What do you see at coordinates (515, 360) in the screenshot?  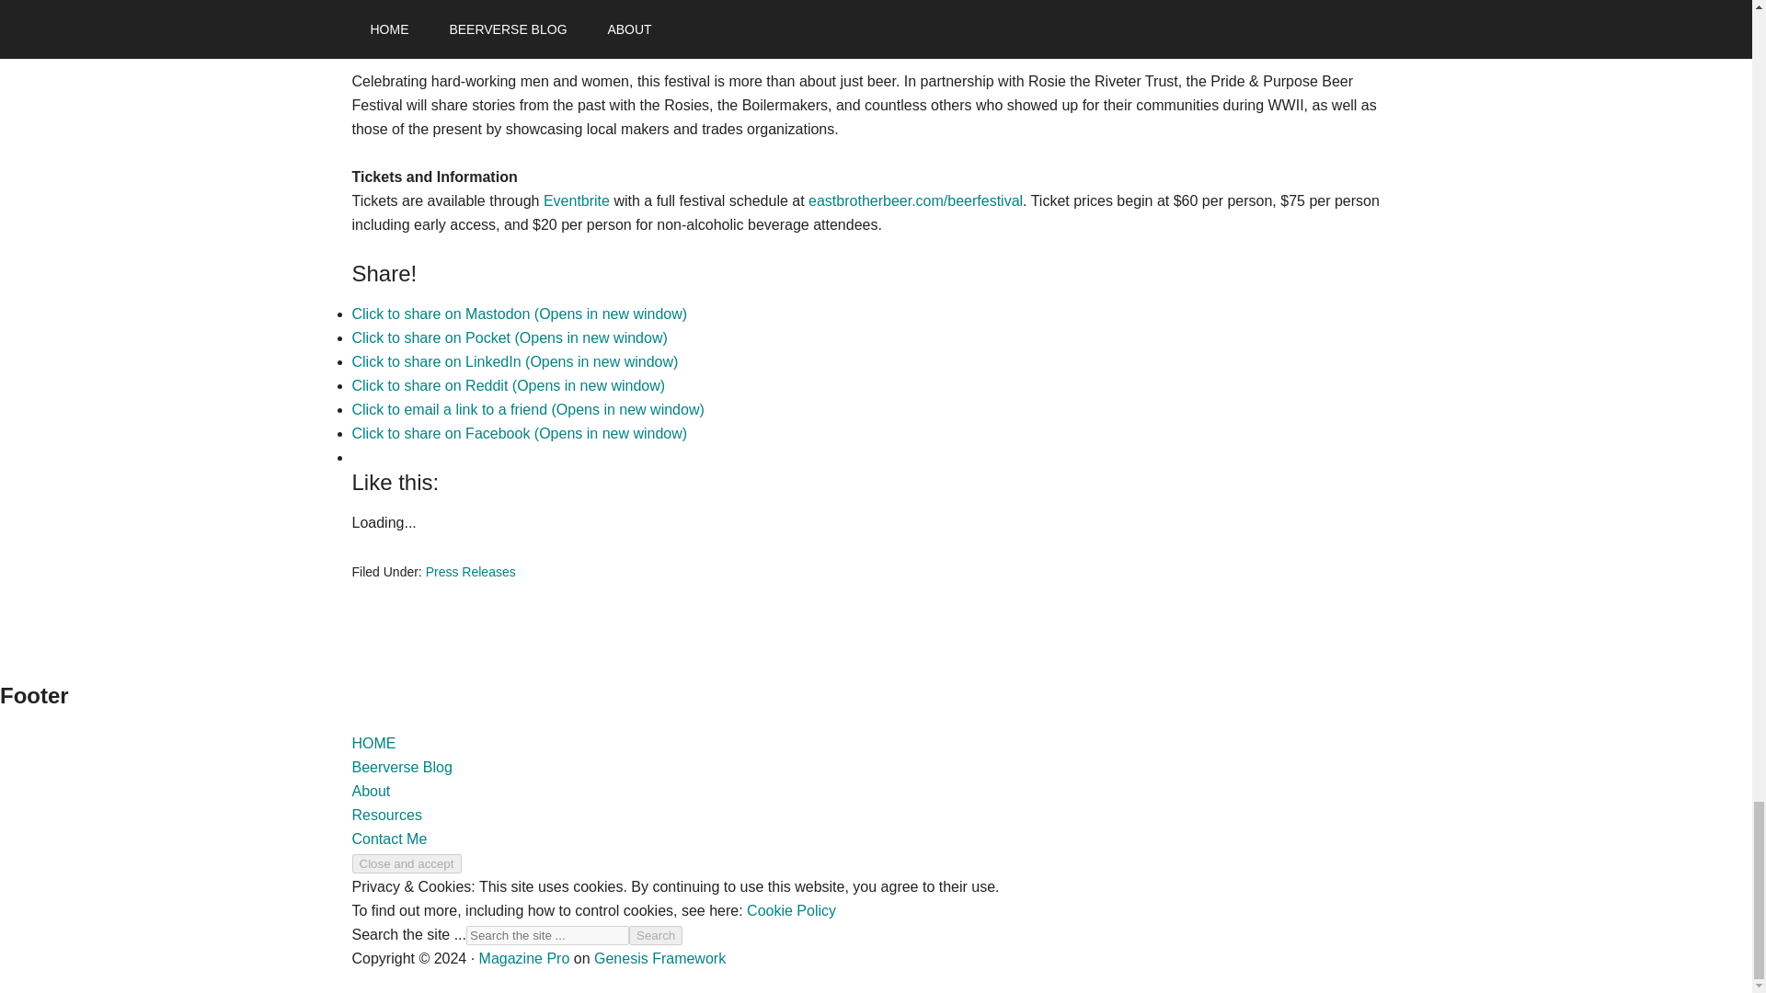 I see `Click to share on LinkedIn` at bounding box center [515, 360].